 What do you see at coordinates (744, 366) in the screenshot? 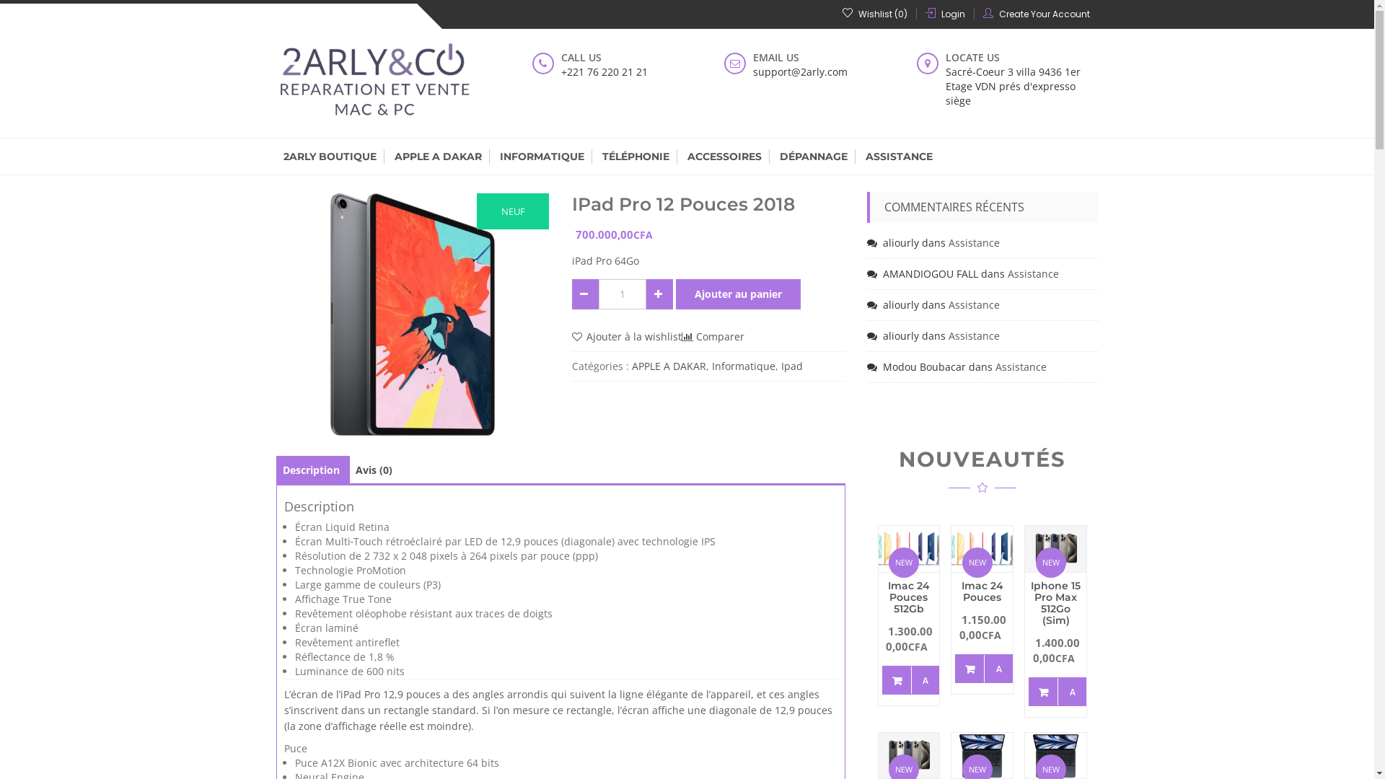
I see `Informatique` at bounding box center [744, 366].